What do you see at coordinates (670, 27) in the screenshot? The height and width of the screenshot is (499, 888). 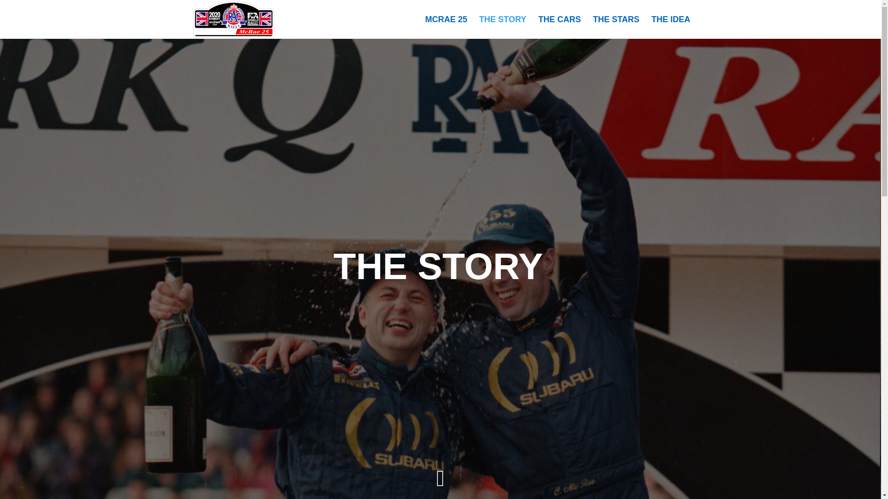 I see `THE IDEA` at bounding box center [670, 27].